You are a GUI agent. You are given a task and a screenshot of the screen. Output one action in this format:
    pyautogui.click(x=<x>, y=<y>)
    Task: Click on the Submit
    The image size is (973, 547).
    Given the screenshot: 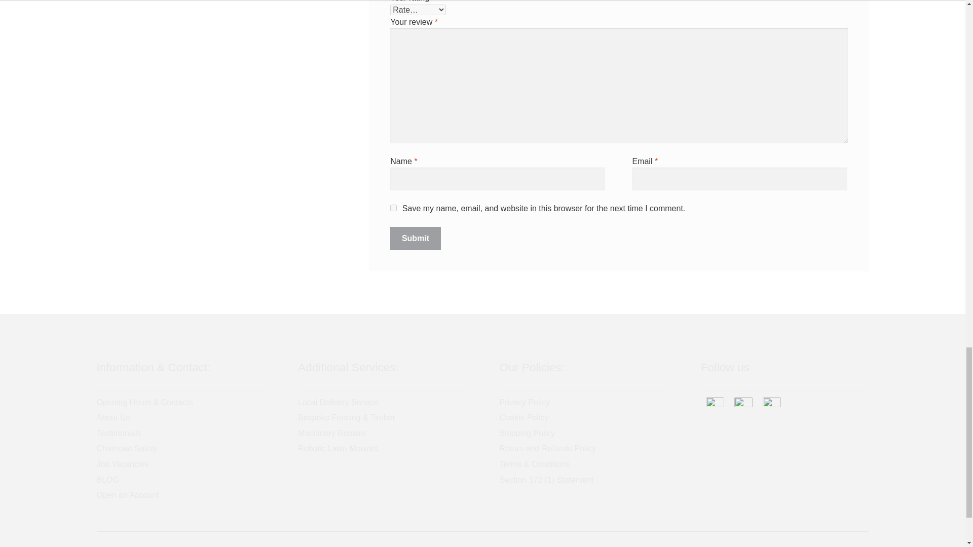 What is the action you would take?
    pyautogui.click(x=415, y=238)
    